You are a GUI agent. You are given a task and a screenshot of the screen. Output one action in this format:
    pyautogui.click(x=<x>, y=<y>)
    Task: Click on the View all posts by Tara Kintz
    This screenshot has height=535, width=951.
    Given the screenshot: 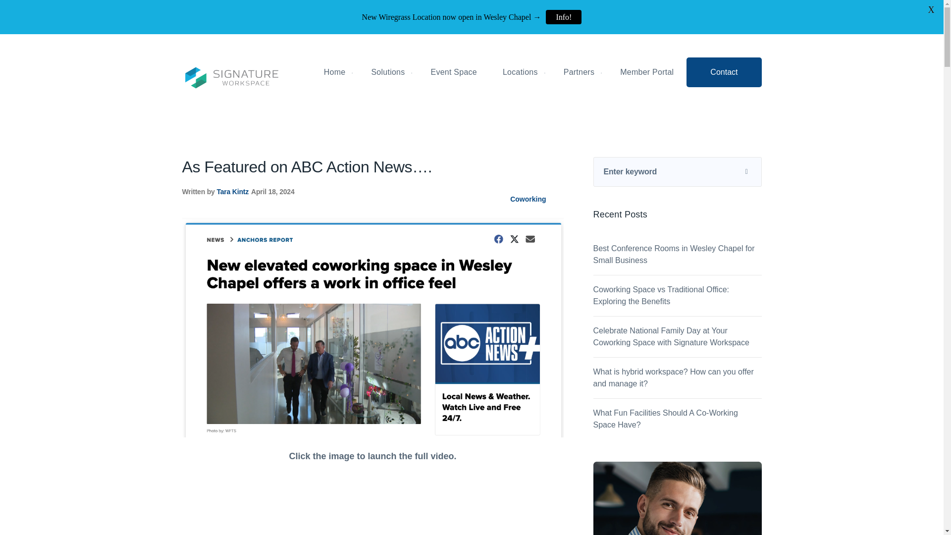 What is the action you would take?
    pyautogui.click(x=232, y=192)
    